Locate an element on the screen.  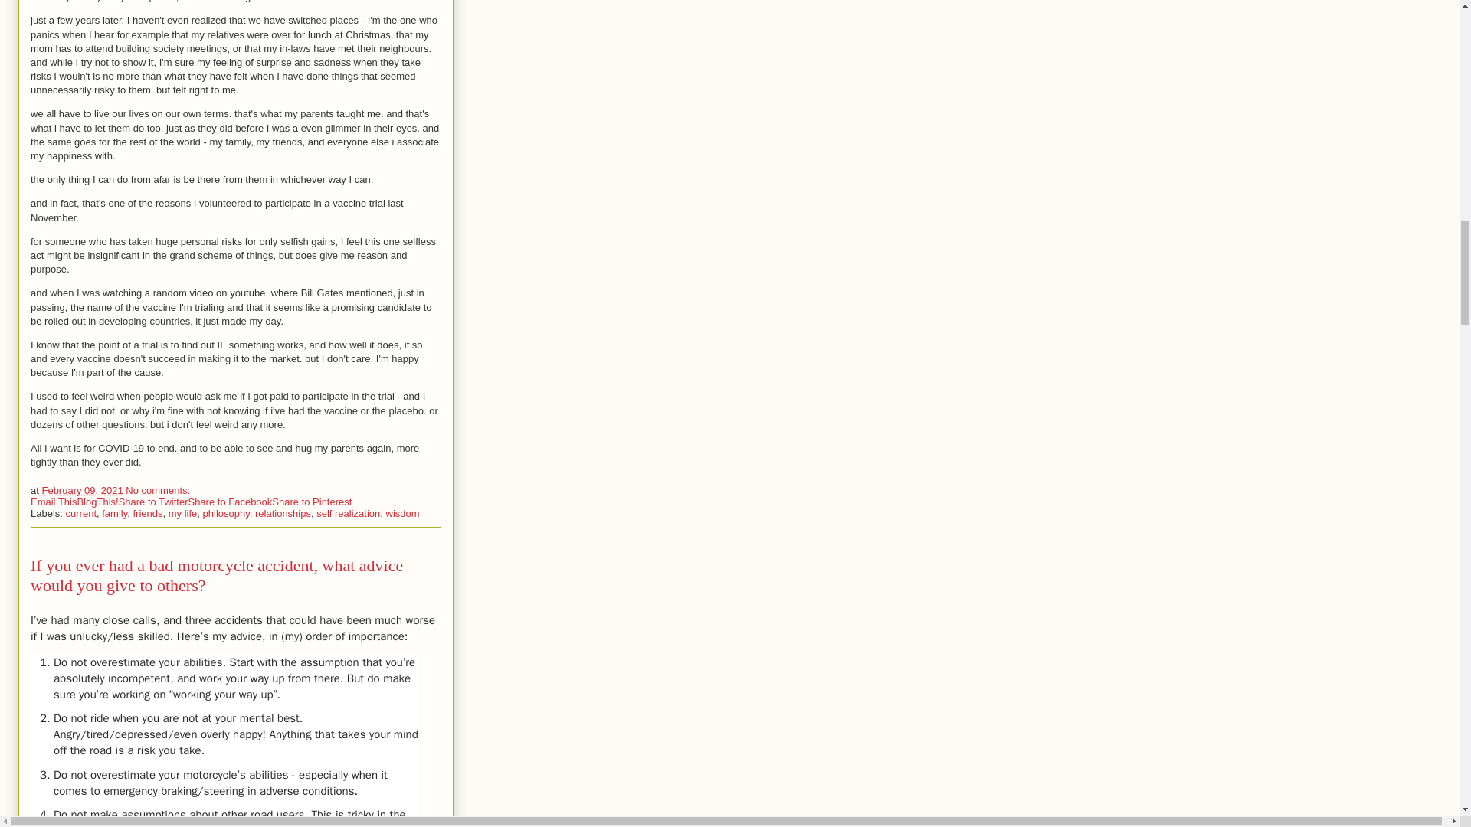
relationships is located at coordinates (282, 513).